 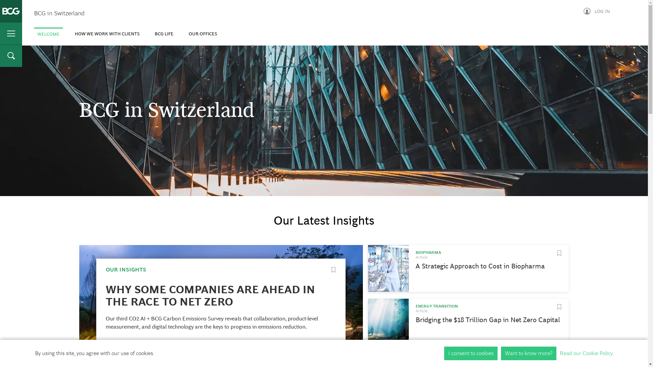 I want to click on Save Content, so click(x=559, y=253).